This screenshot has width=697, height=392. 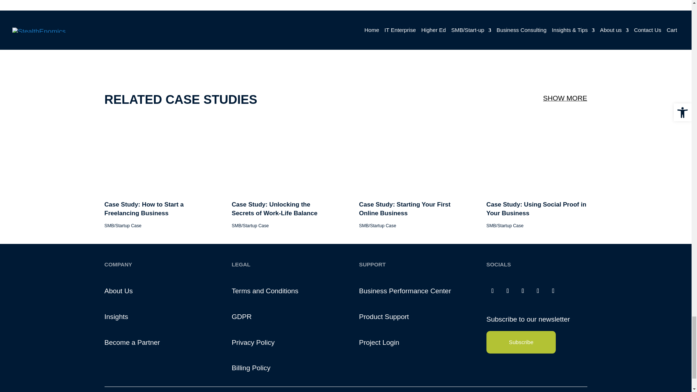 What do you see at coordinates (564, 273) in the screenshot?
I see `Case Study: Using Social Proof in Your Business` at bounding box center [564, 273].